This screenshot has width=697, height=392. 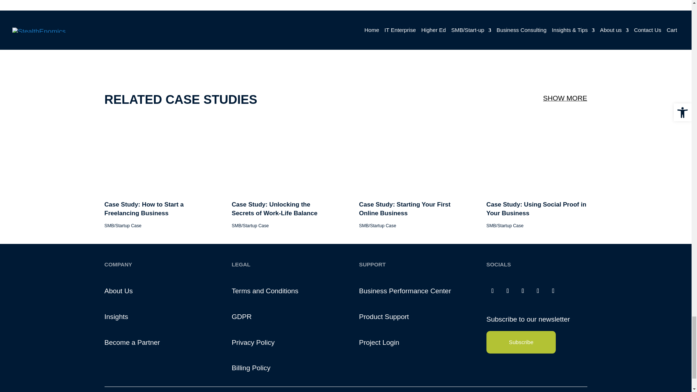 What do you see at coordinates (564, 273) in the screenshot?
I see `Case Study: Using Social Proof in Your Business` at bounding box center [564, 273].